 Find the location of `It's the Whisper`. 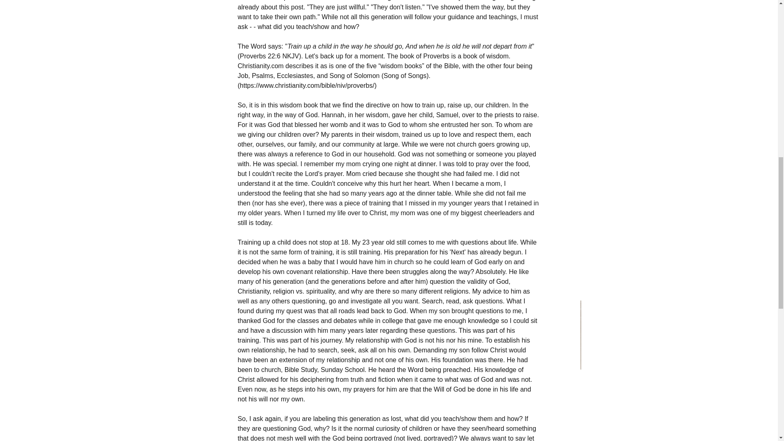

It's the Whisper is located at coordinates (258, 400).